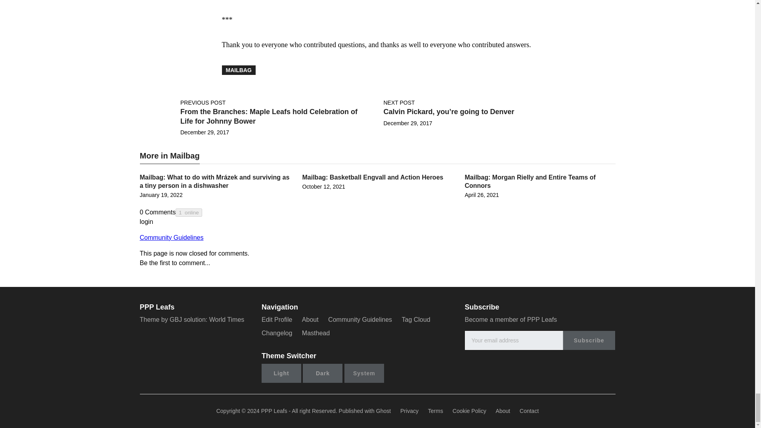 Image resolution: width=761 pixels, height=428 pixels. What do you see at coordinates (161, 195) in the screenshot?
I see `19 January, 2022` at bounding box center [161, 195].